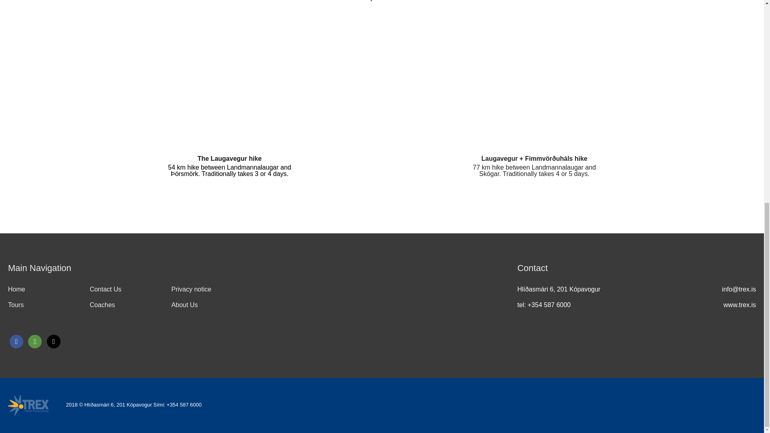 The image size is (770, 433). Describe the element at coordinates (191, 289) in the screenshot. I see `Privacy notice` at that location.